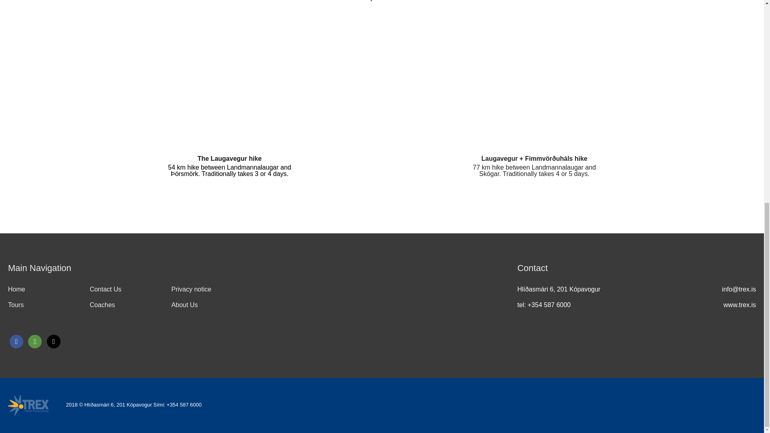 The image size is (770, 433). Describe the element at coordinates (191, 289) in the screenshot. I see `Privacy notice` at that location.